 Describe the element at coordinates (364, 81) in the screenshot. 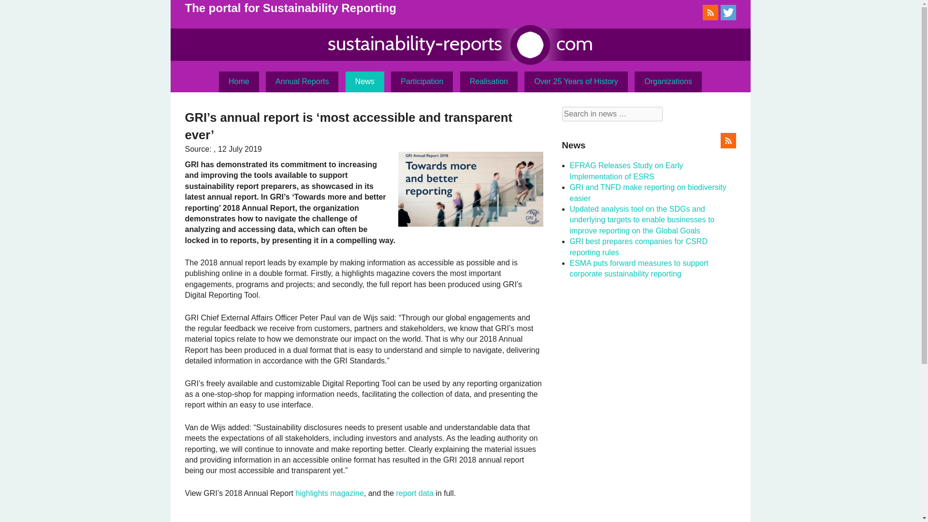

I see `News` at that location.